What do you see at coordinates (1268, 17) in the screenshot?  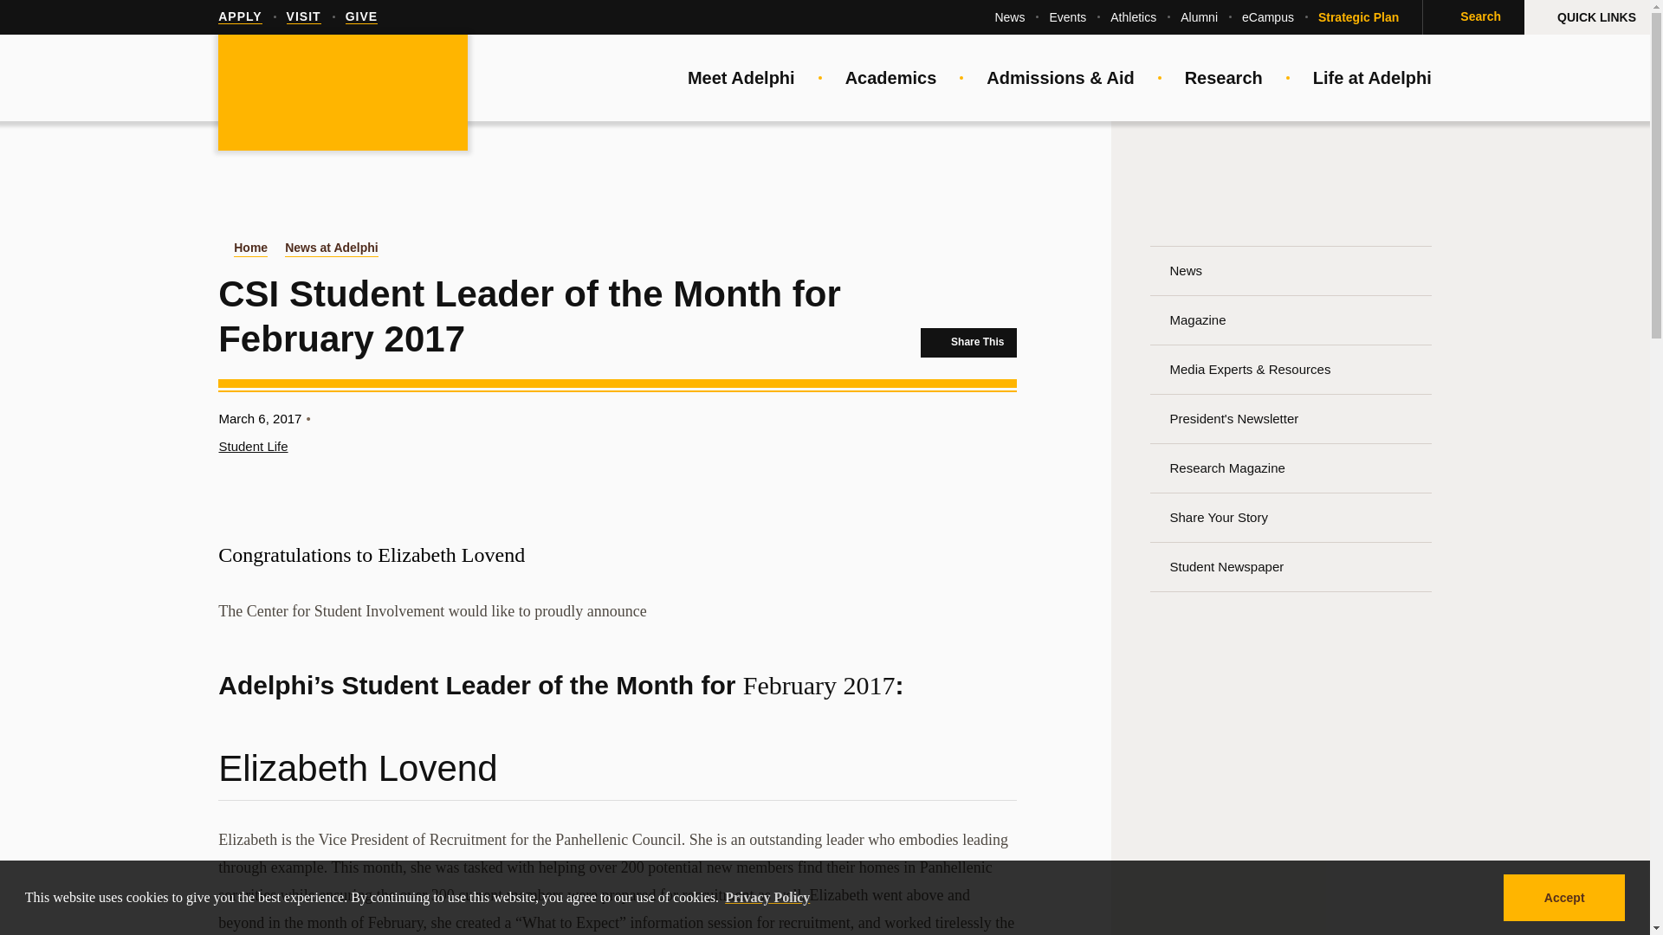 I see `eCampus` at bounding box center [1268, 17].